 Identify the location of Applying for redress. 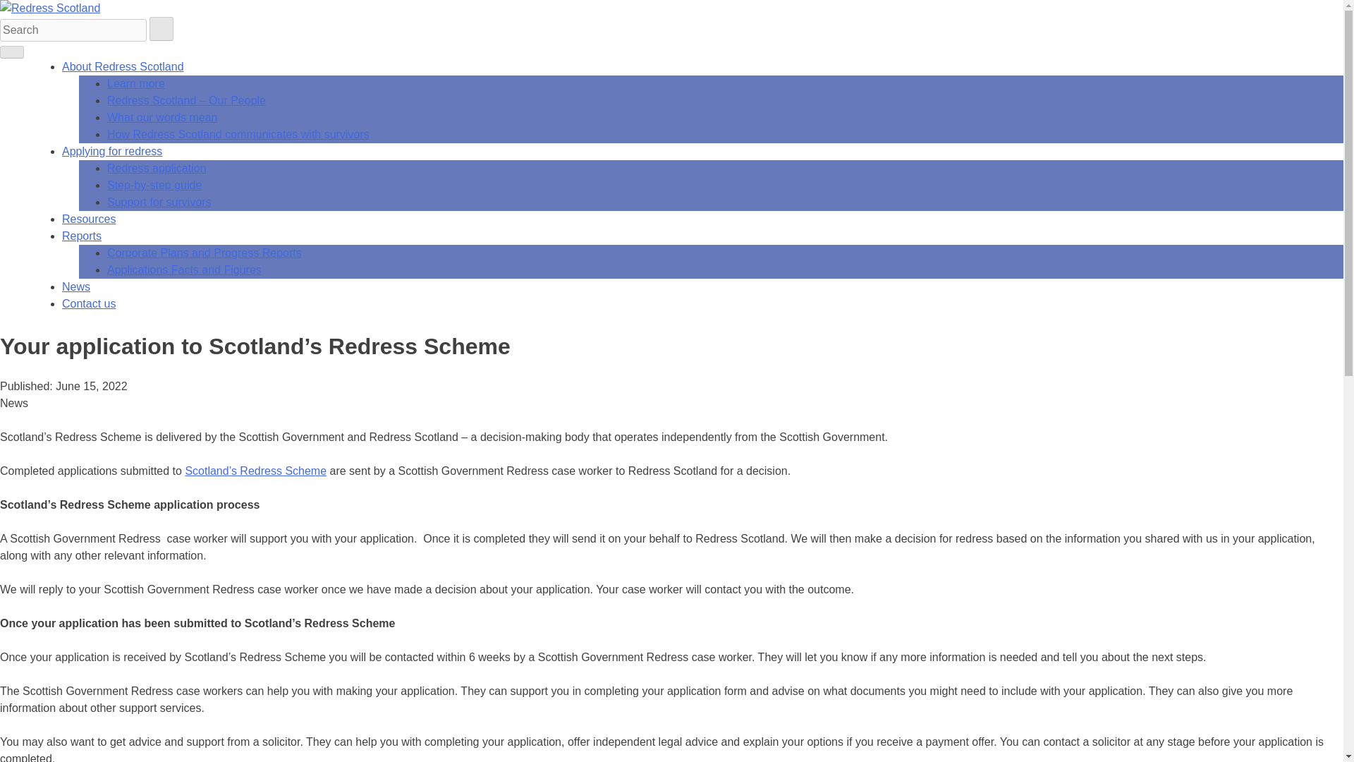
(112, 151).